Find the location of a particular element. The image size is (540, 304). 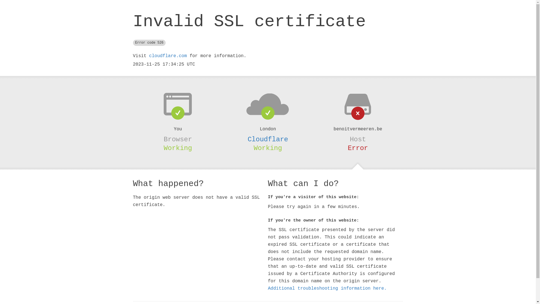

Additional troubleshooting information here. is located at coordinates (327, 289).